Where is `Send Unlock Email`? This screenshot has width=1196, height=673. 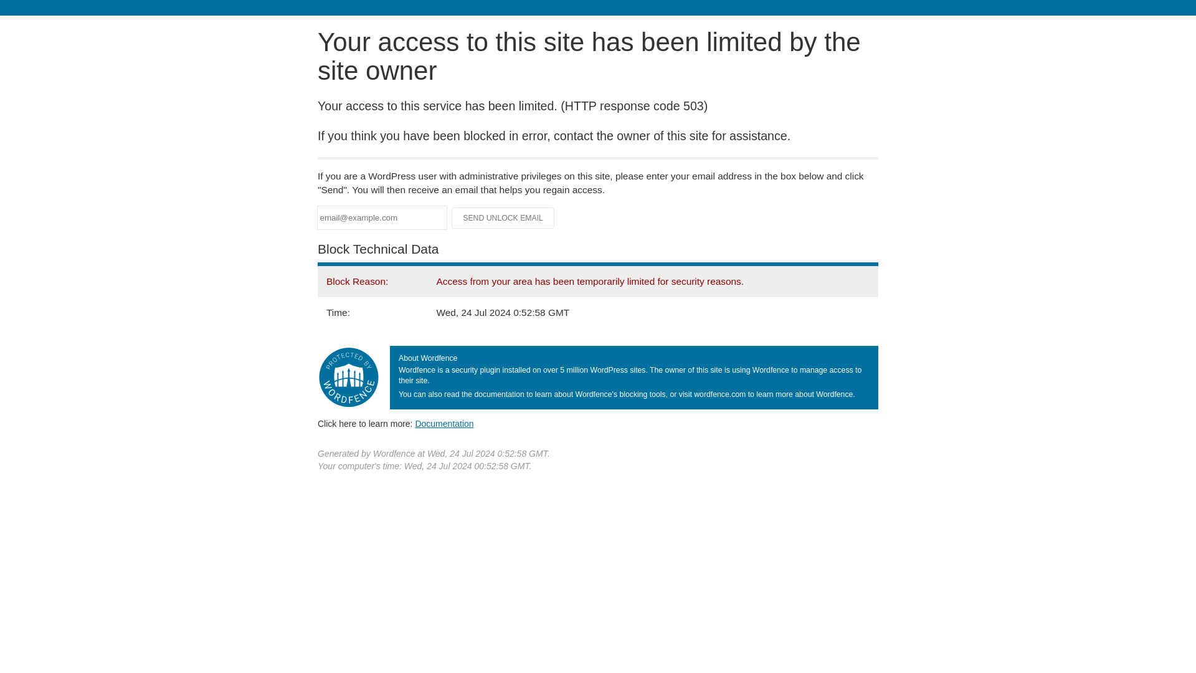
Send Unlock Email is located at coordinates (503, 218).